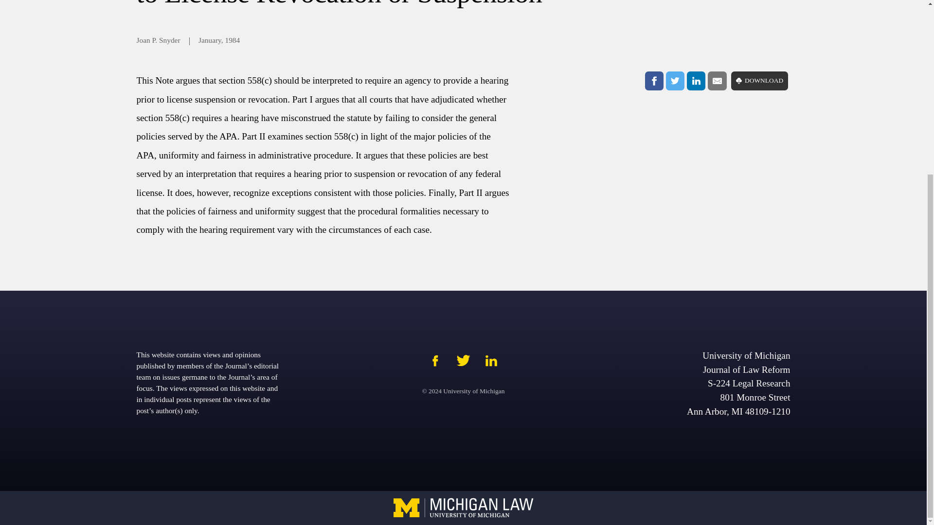 This screenshot has height=525, width=934. I want to click on Twitter, so click(675, 80).